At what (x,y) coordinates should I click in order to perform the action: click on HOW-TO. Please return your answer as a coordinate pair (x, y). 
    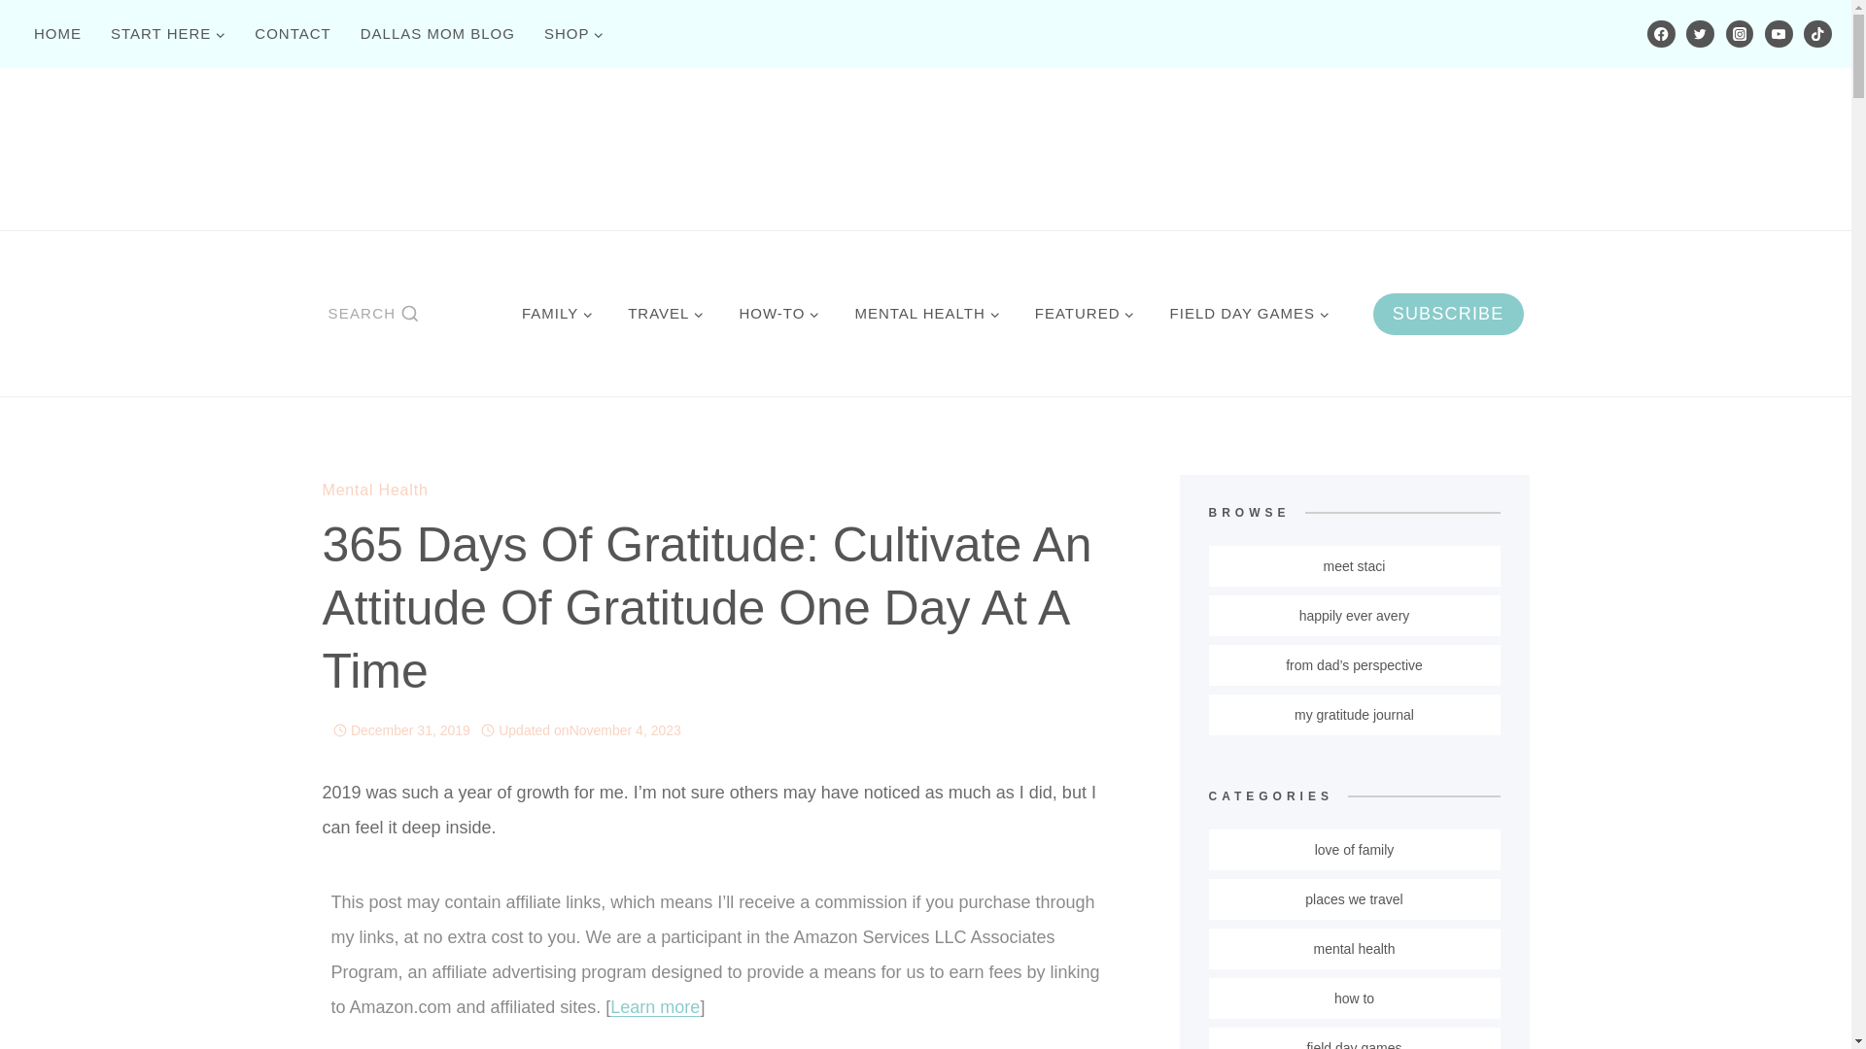
    Looking at the image, I should click on (777, 313).